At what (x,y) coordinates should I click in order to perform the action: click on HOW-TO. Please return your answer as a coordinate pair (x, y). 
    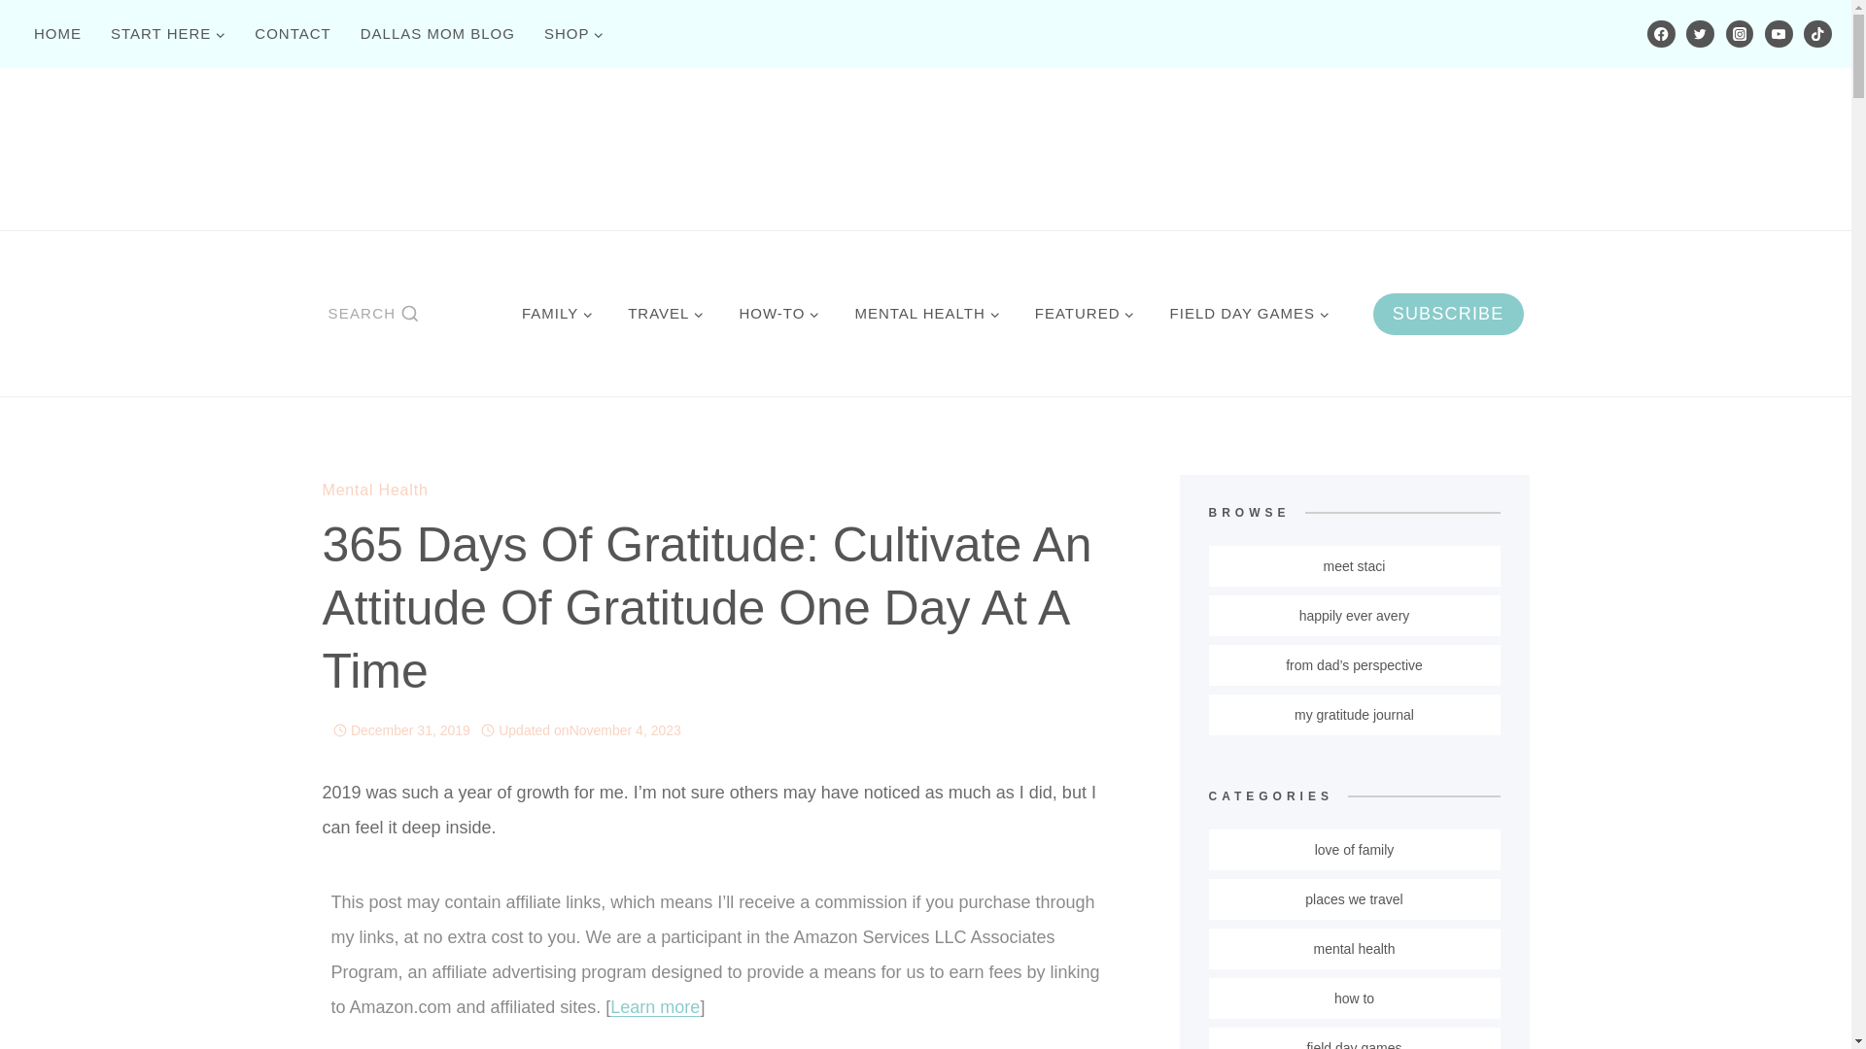
    Looking at the image, I should click on (777, 313).